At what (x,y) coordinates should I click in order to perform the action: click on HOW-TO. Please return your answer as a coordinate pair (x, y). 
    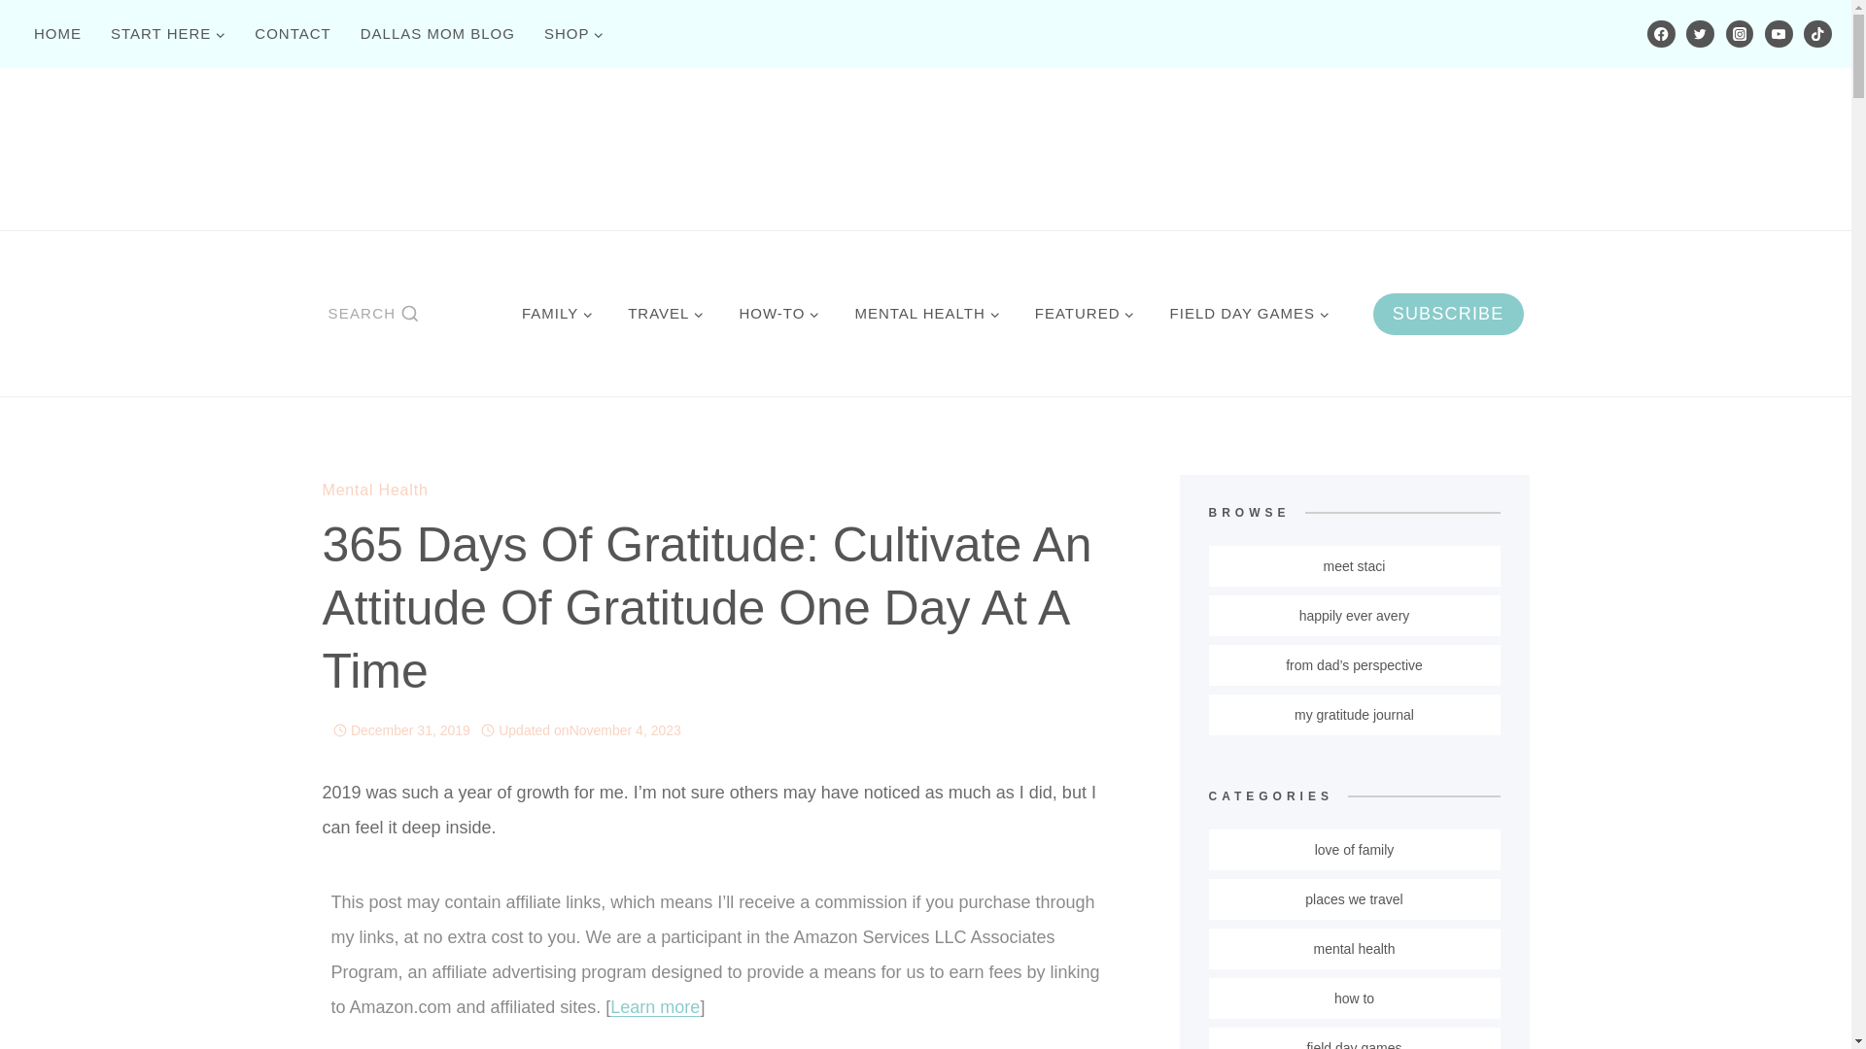
    Looking at the image, I should click on (777, 313).